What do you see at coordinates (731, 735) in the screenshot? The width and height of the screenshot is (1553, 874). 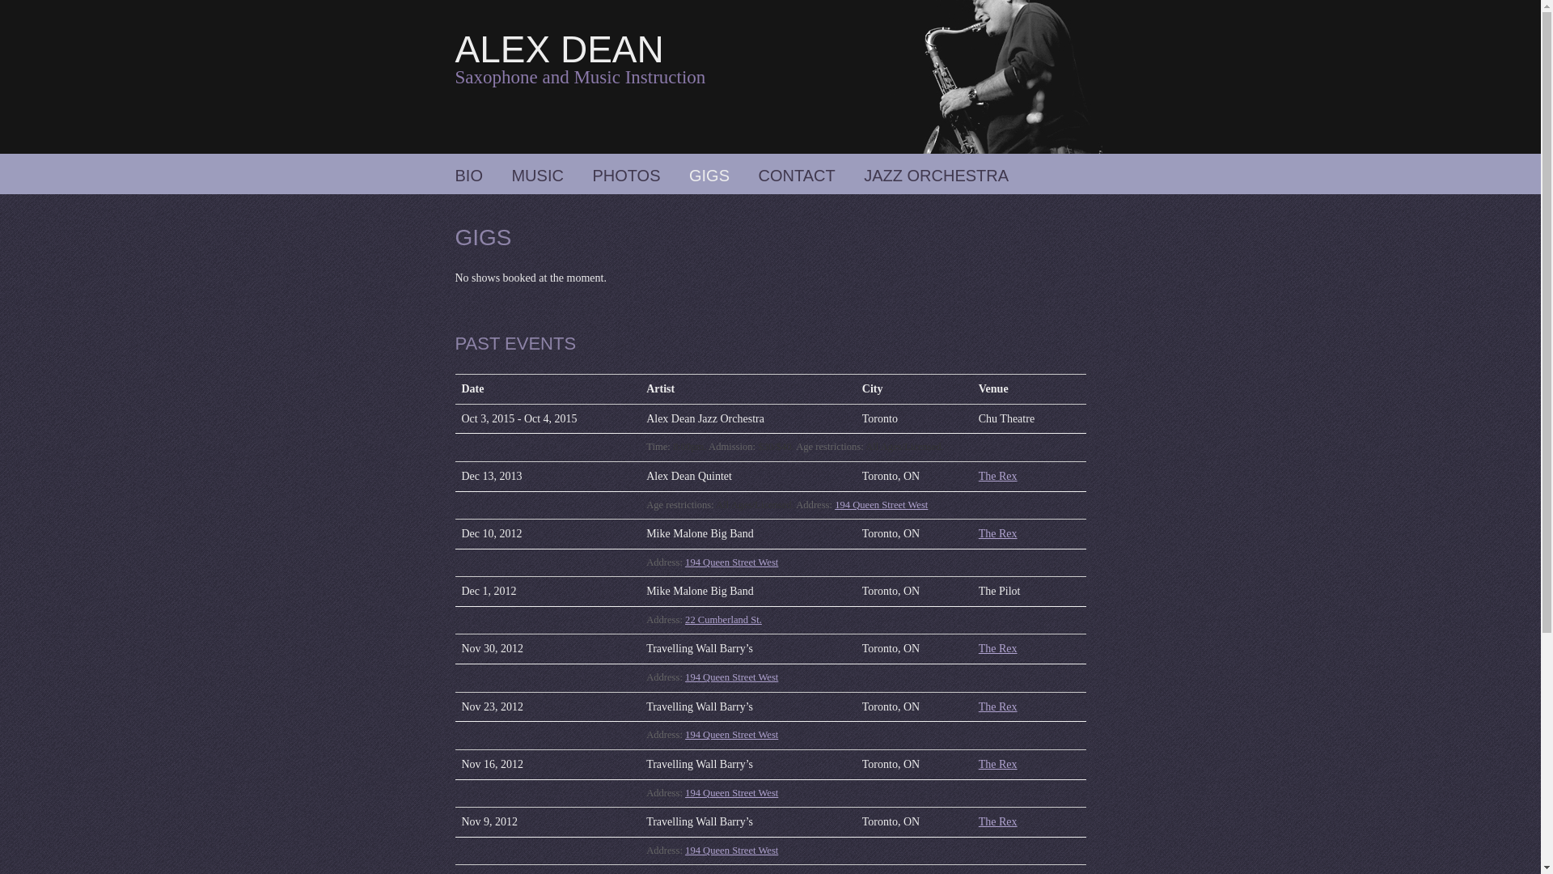 I see `194 Queen Street West` at bounding box center [731, 735].